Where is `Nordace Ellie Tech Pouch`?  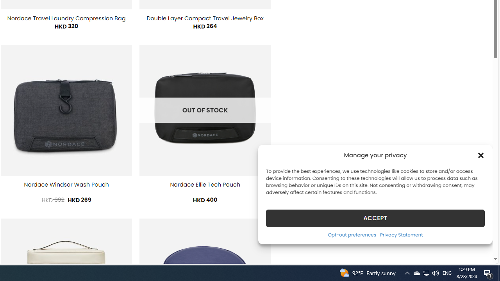 Nordace Ellie Tech Pouch is located at coordinates (205, 185).